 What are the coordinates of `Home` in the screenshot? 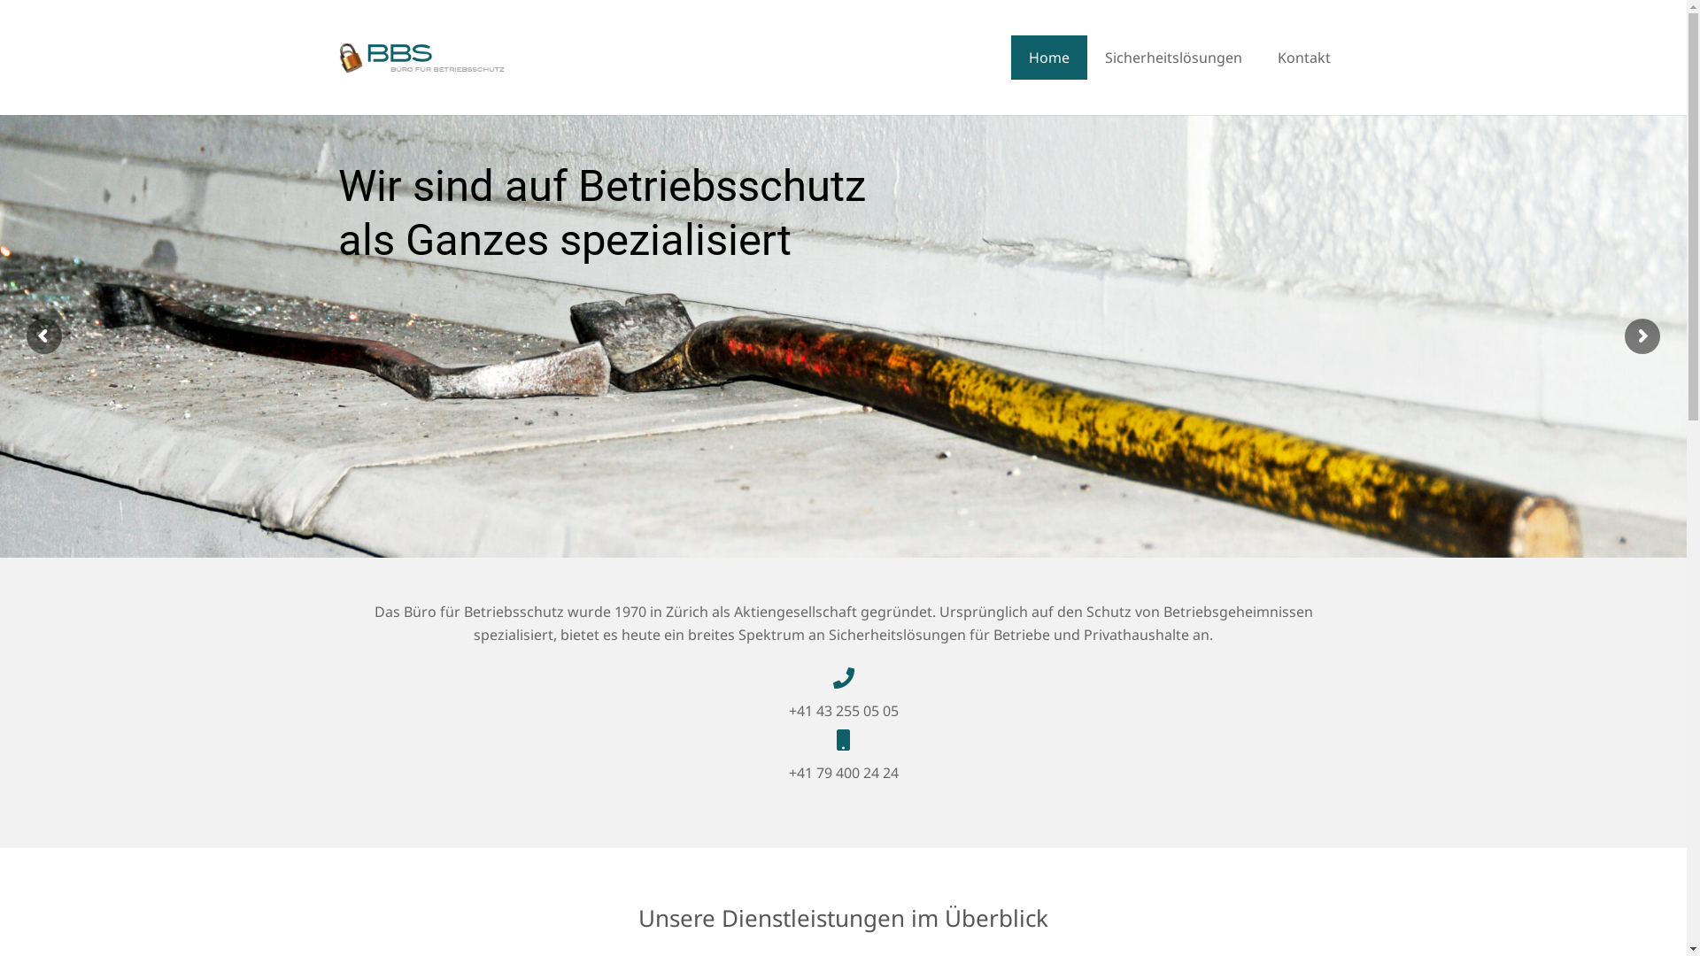 It's located at (1049, 58).